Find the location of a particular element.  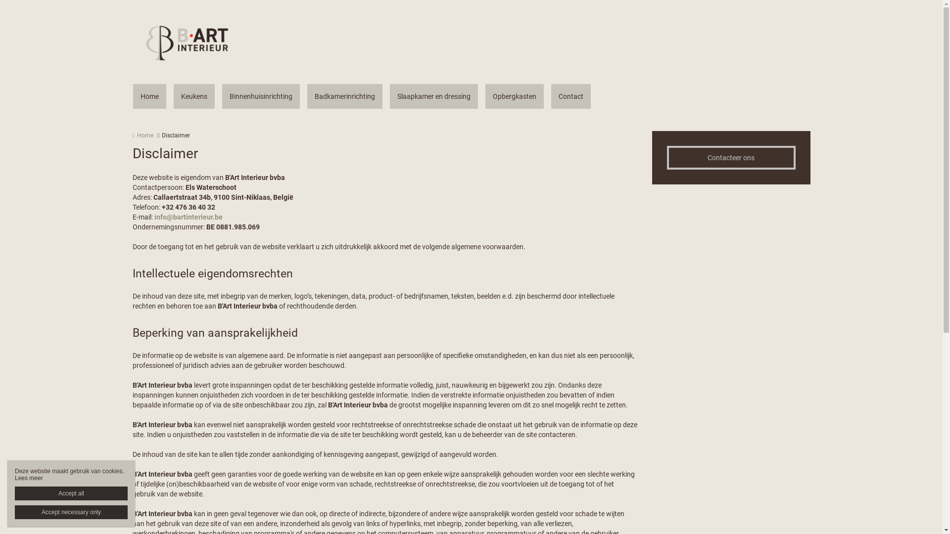

Accept necessary only is located at coordinates (71, 512).